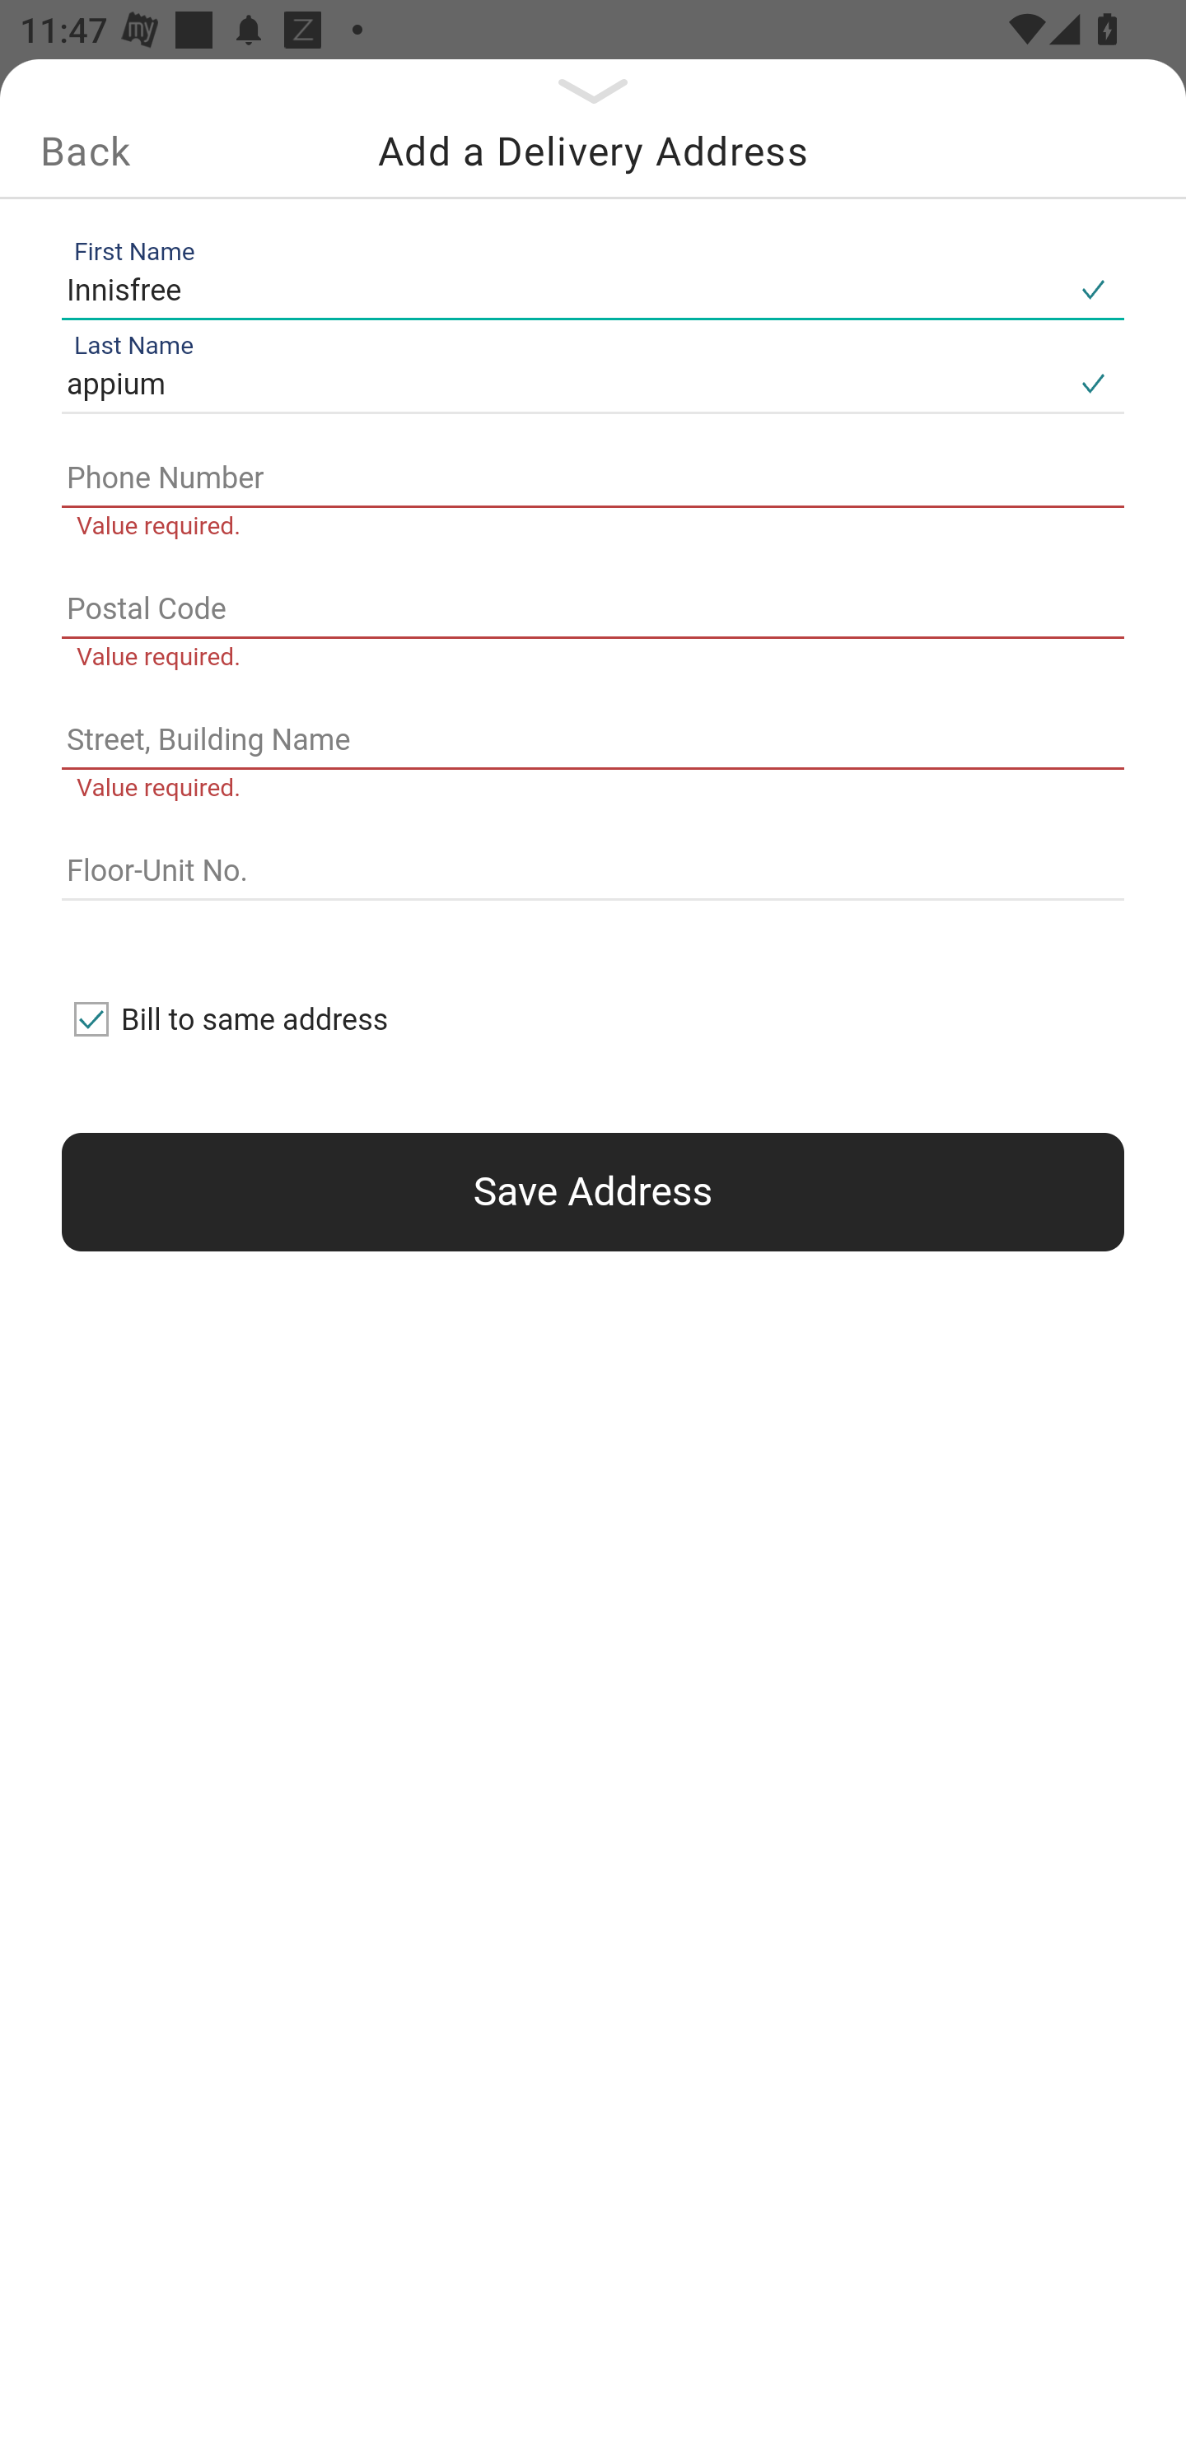  What do you see at coordinates (593, 1192) in the screenshot?
I see `Save Address` at bounding box center [593, 1192].